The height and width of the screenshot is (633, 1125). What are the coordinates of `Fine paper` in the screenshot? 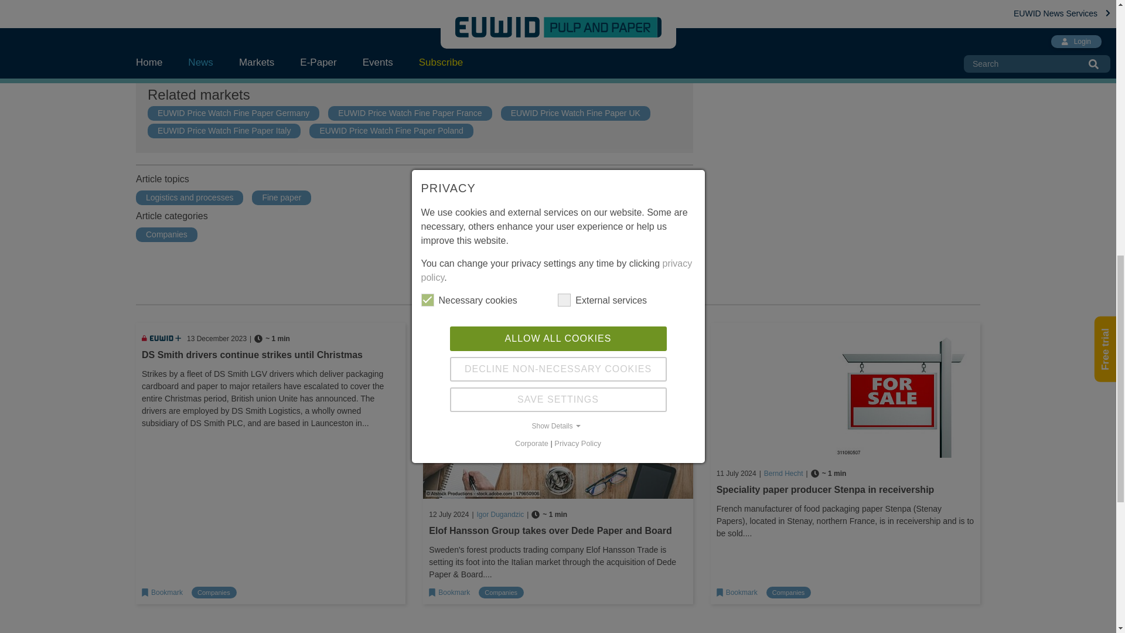 It's located at (281, 197).